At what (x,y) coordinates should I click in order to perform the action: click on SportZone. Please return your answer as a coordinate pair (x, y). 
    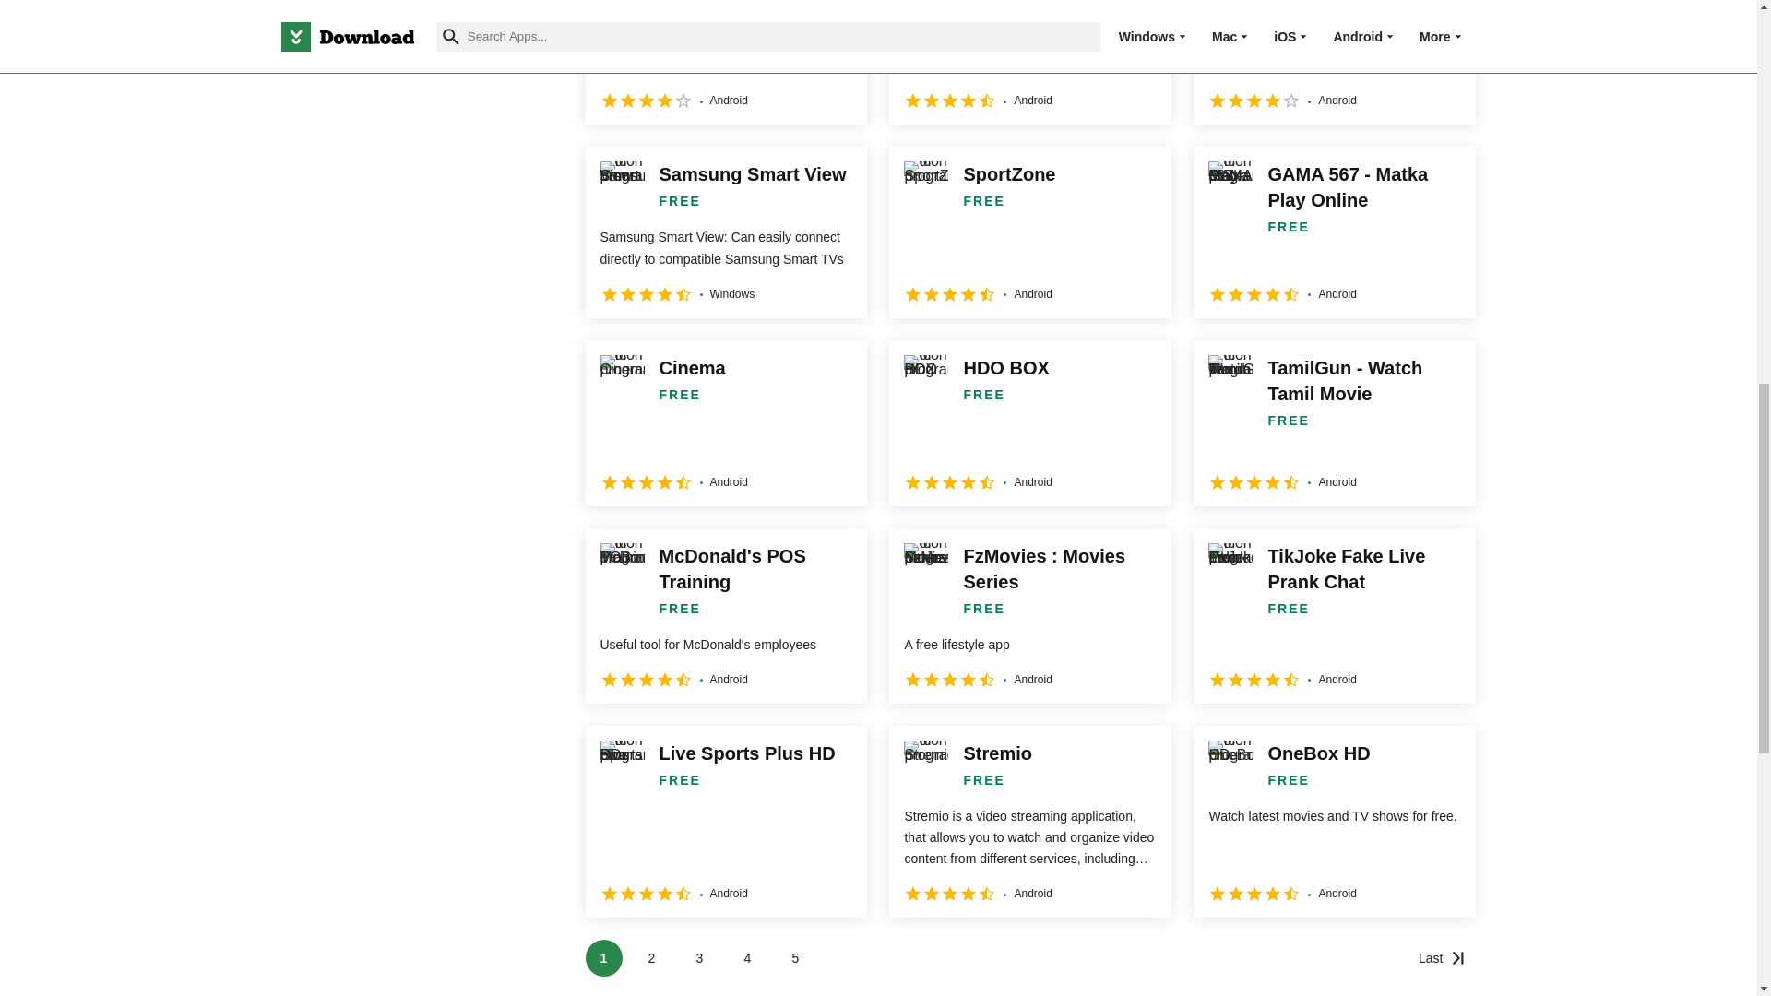
    Looking at the image, I should click on (1029, 231).